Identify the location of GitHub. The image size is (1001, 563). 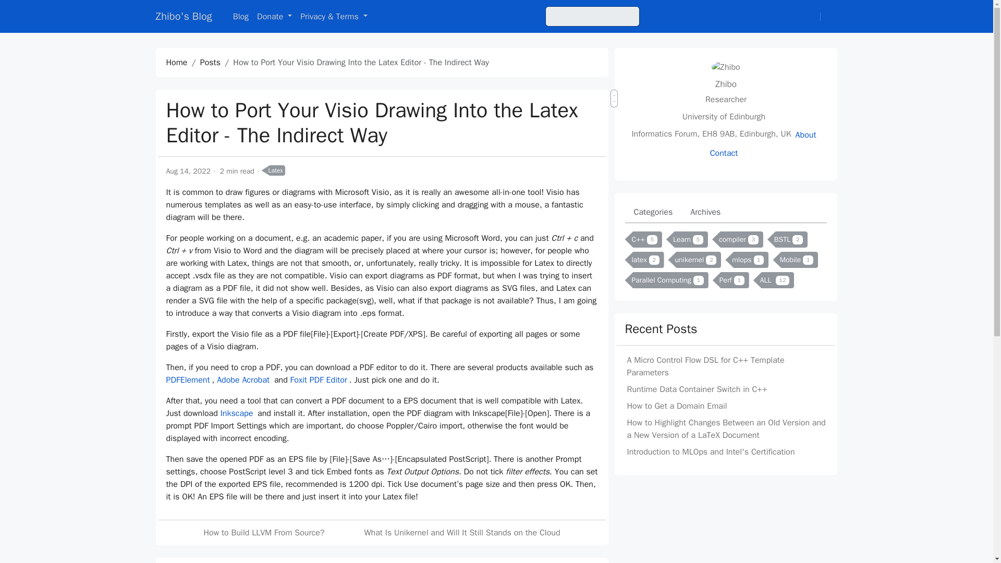
(812, 17).